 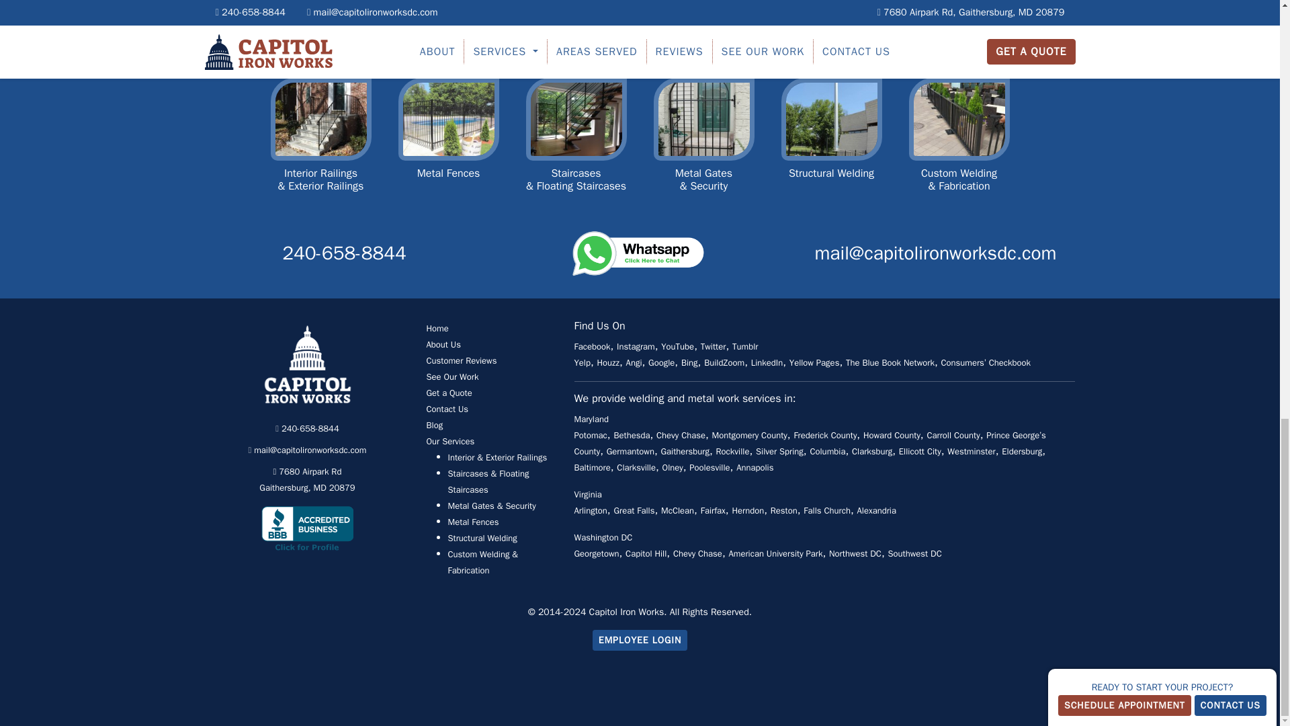 What do you see at coordinates (306, 428) in the screenshot?
I see `240-658-8844` at bounding box center [306, 428].